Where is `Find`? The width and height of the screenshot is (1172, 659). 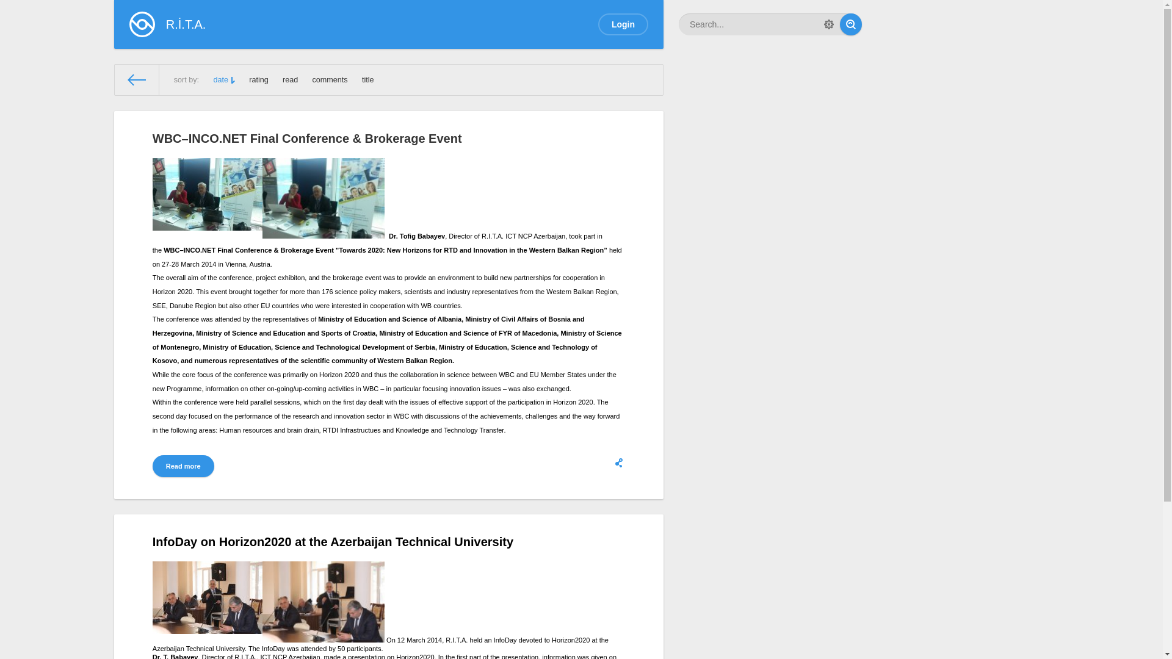 Find is located at coordinates (851, 24).